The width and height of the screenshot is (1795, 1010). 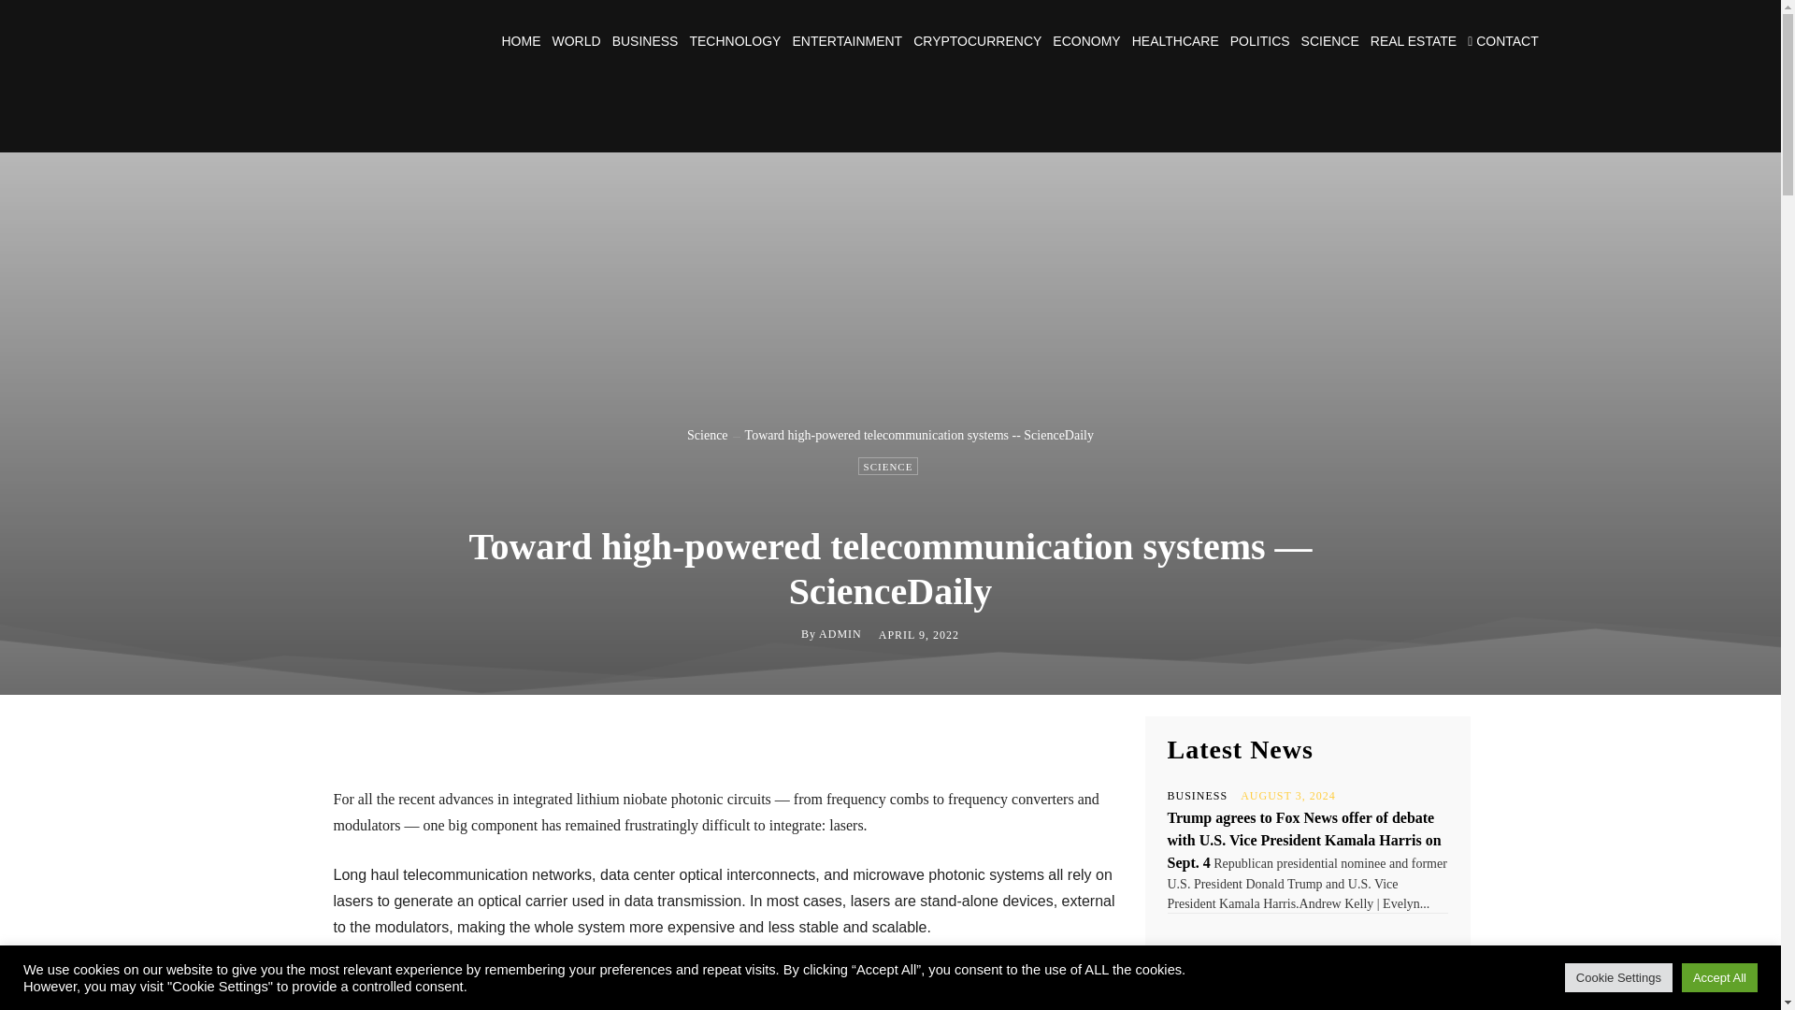 I want to click on ENTERTAINMENT, so click(x=847, y=41).